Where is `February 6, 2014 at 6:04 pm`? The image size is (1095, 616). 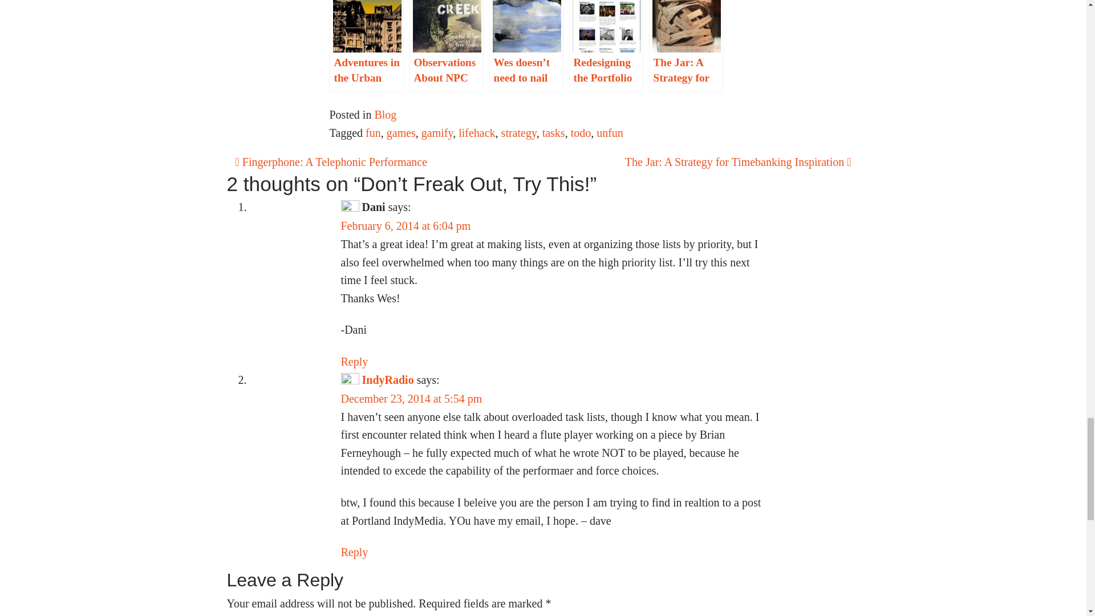
February 6, 2014 at 6:04 pm is located at coordinates (405, 226).